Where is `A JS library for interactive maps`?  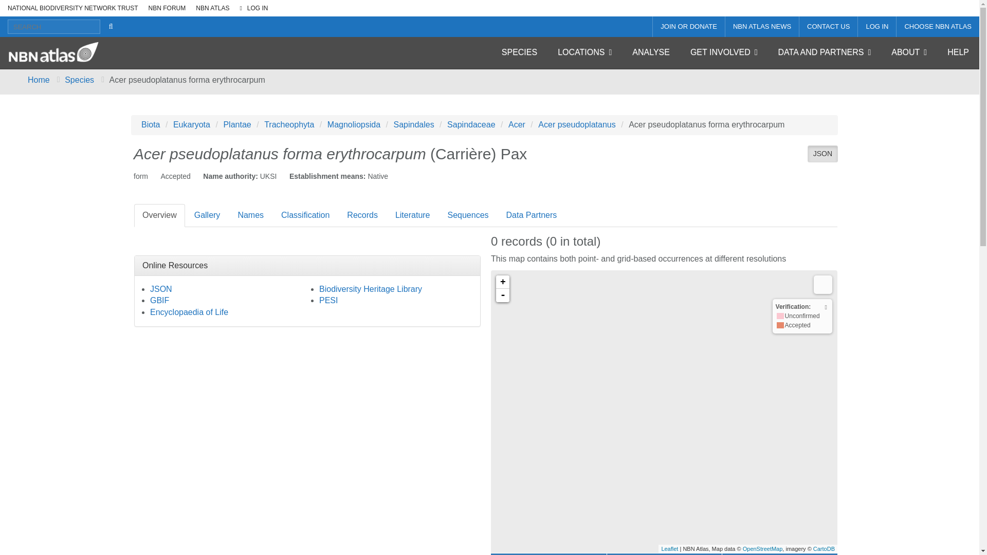
A JS library for interactive maps is located at coordinates (669, 548).